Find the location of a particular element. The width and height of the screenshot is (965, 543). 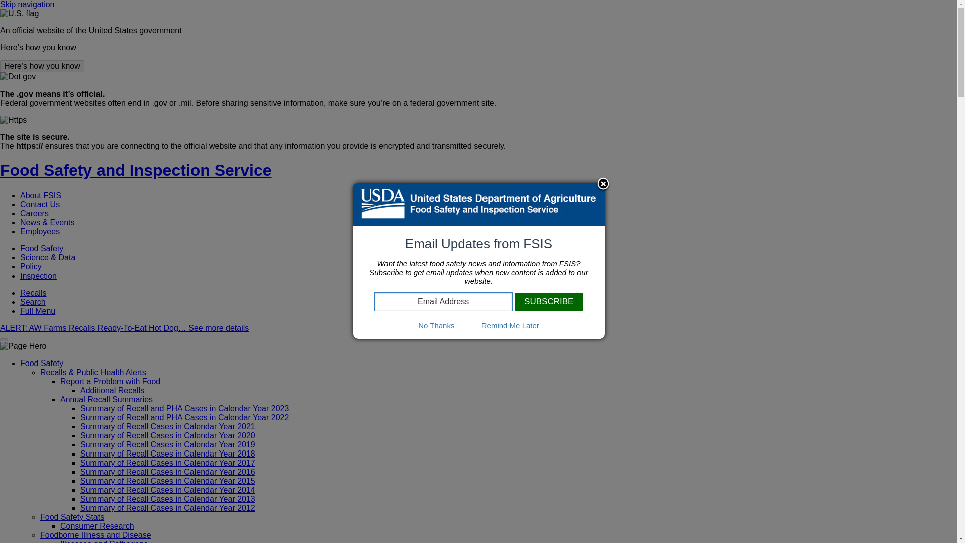

Summary of Recall Cases in Calendar Year 2015 is located at coordinates (168, 481).